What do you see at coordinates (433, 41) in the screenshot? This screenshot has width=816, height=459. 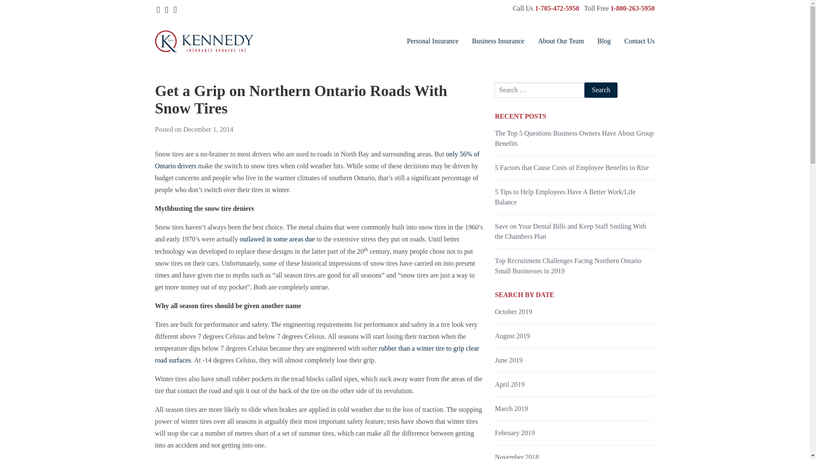 I see `Personal Insurance` at bounding box center [433, 41].